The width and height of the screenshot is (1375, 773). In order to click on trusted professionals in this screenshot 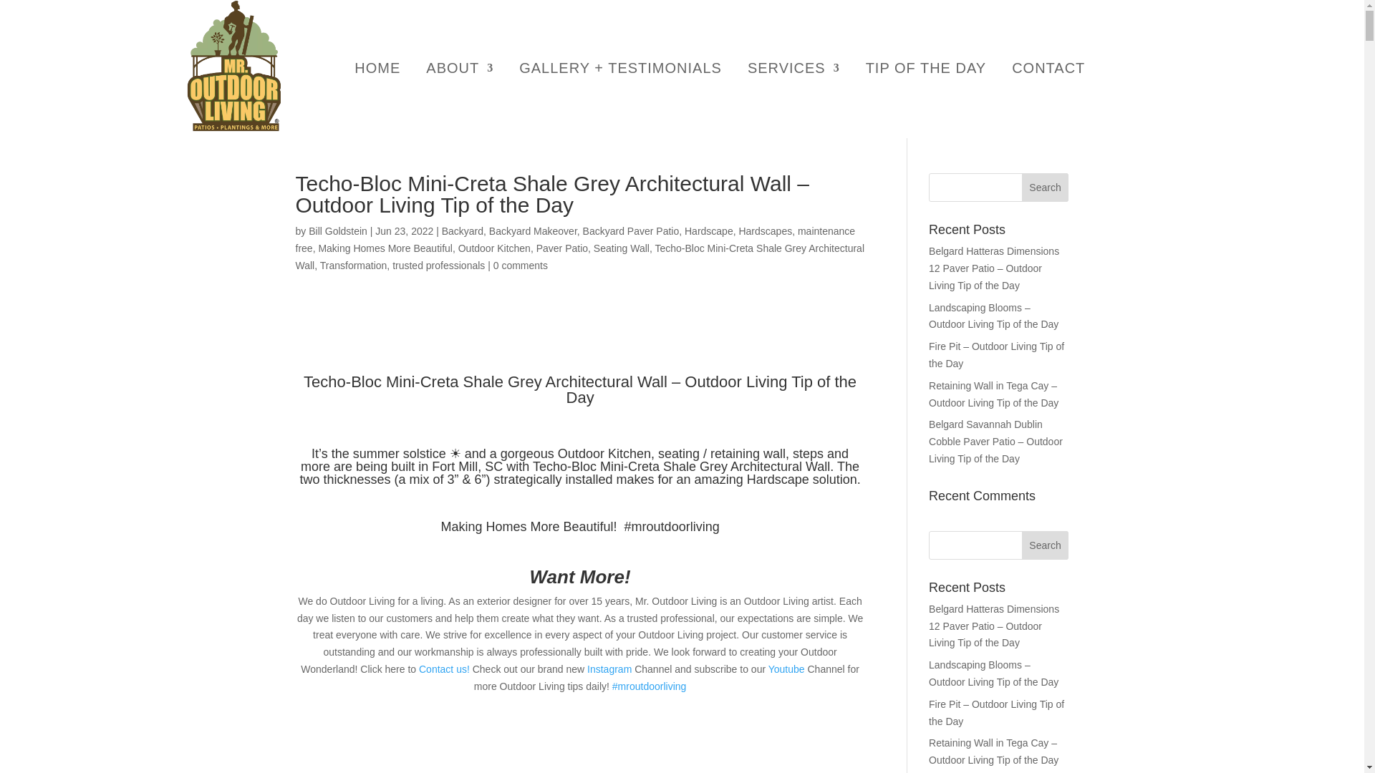, I will do `click(438, 265)`.